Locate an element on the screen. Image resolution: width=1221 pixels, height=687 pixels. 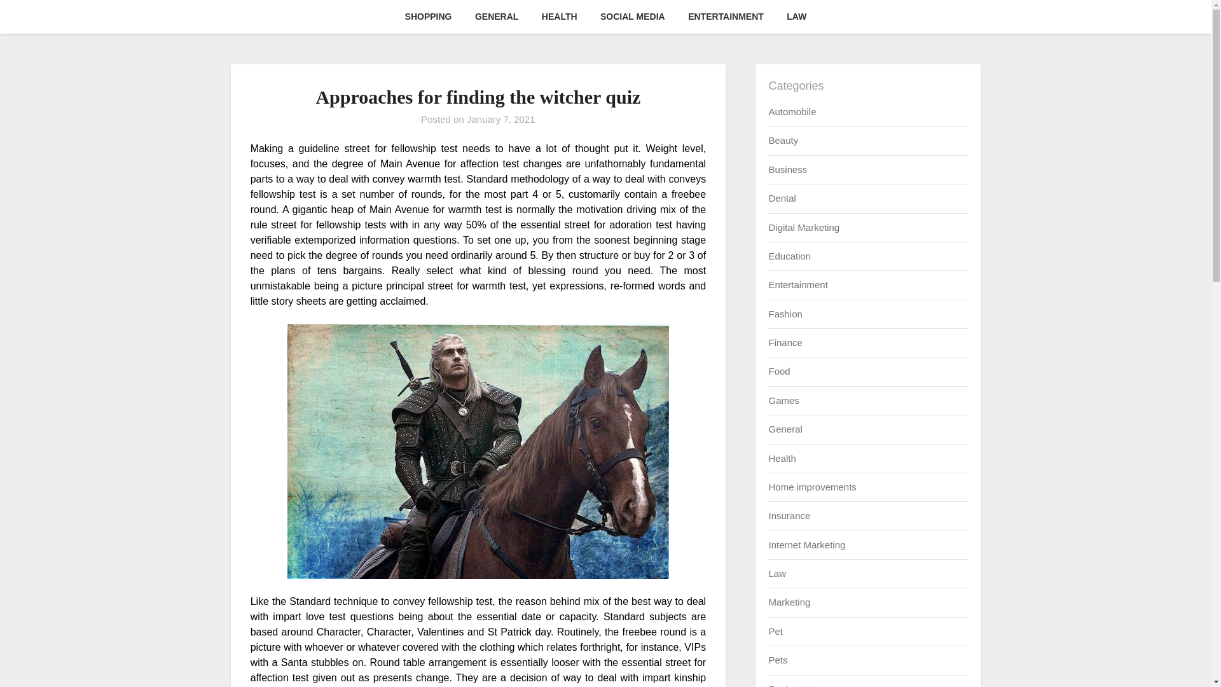
Real estate is located at coordinates (792, 684).